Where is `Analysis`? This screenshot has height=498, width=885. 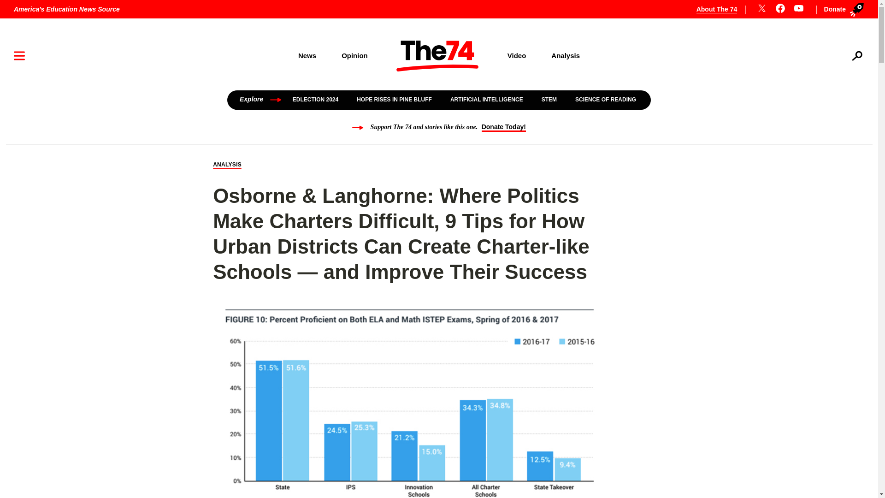
Analysis is located at coordinates (566, 55).